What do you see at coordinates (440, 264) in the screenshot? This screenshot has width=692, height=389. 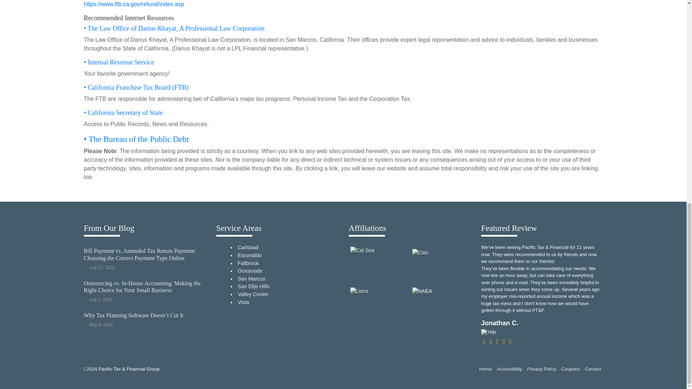 I see `Ctec` at bounding box center [440, 264].